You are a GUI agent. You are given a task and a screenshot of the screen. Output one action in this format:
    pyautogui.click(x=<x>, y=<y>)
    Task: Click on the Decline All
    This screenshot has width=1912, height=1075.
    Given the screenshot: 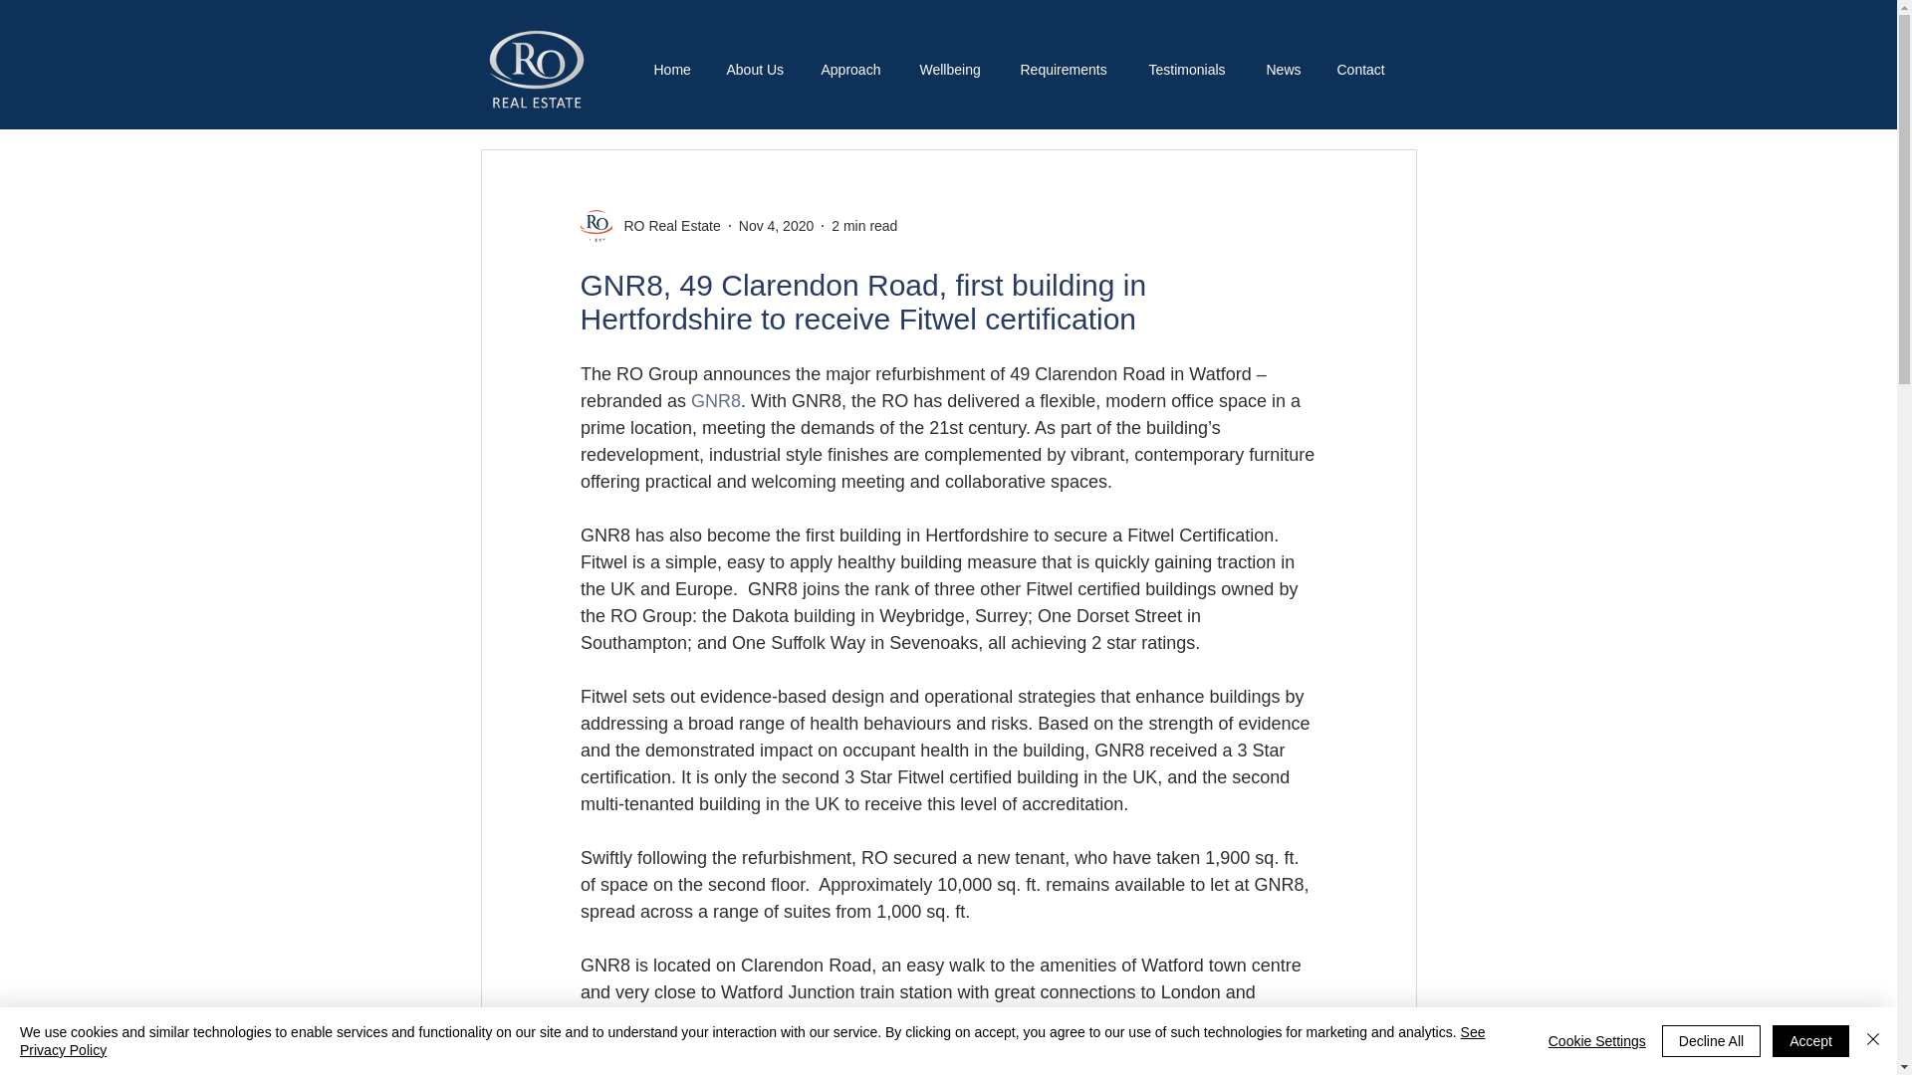 What is the action you would take?
    pyautogui.click(x=1711, y=1041)
    